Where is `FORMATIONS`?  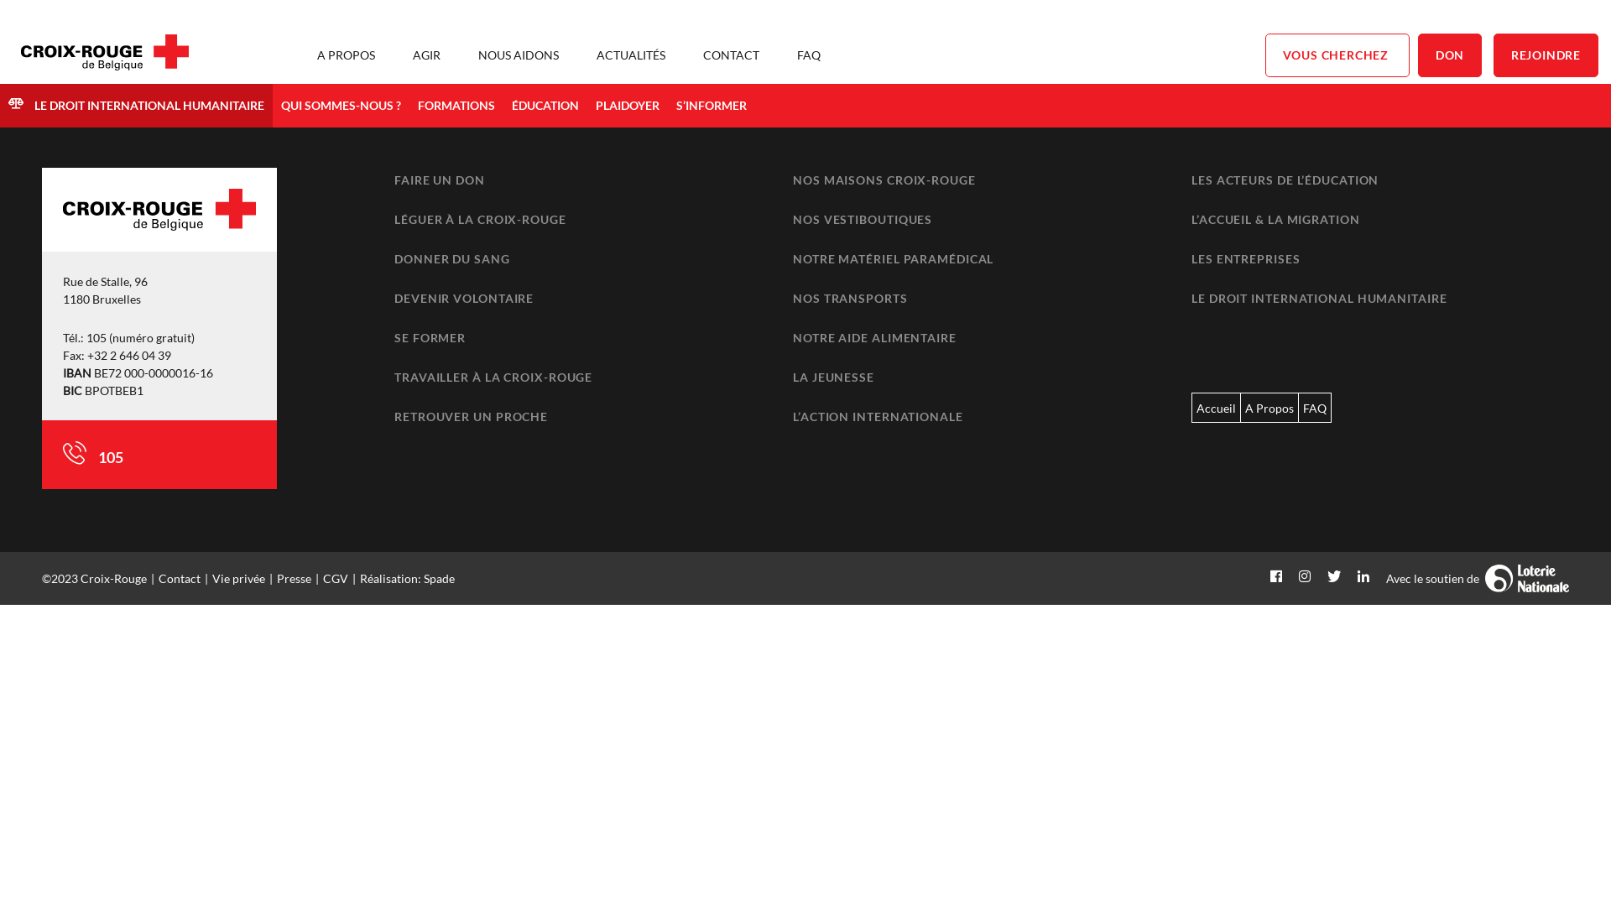 FORMATIONS is located at coordinates (456, 106).